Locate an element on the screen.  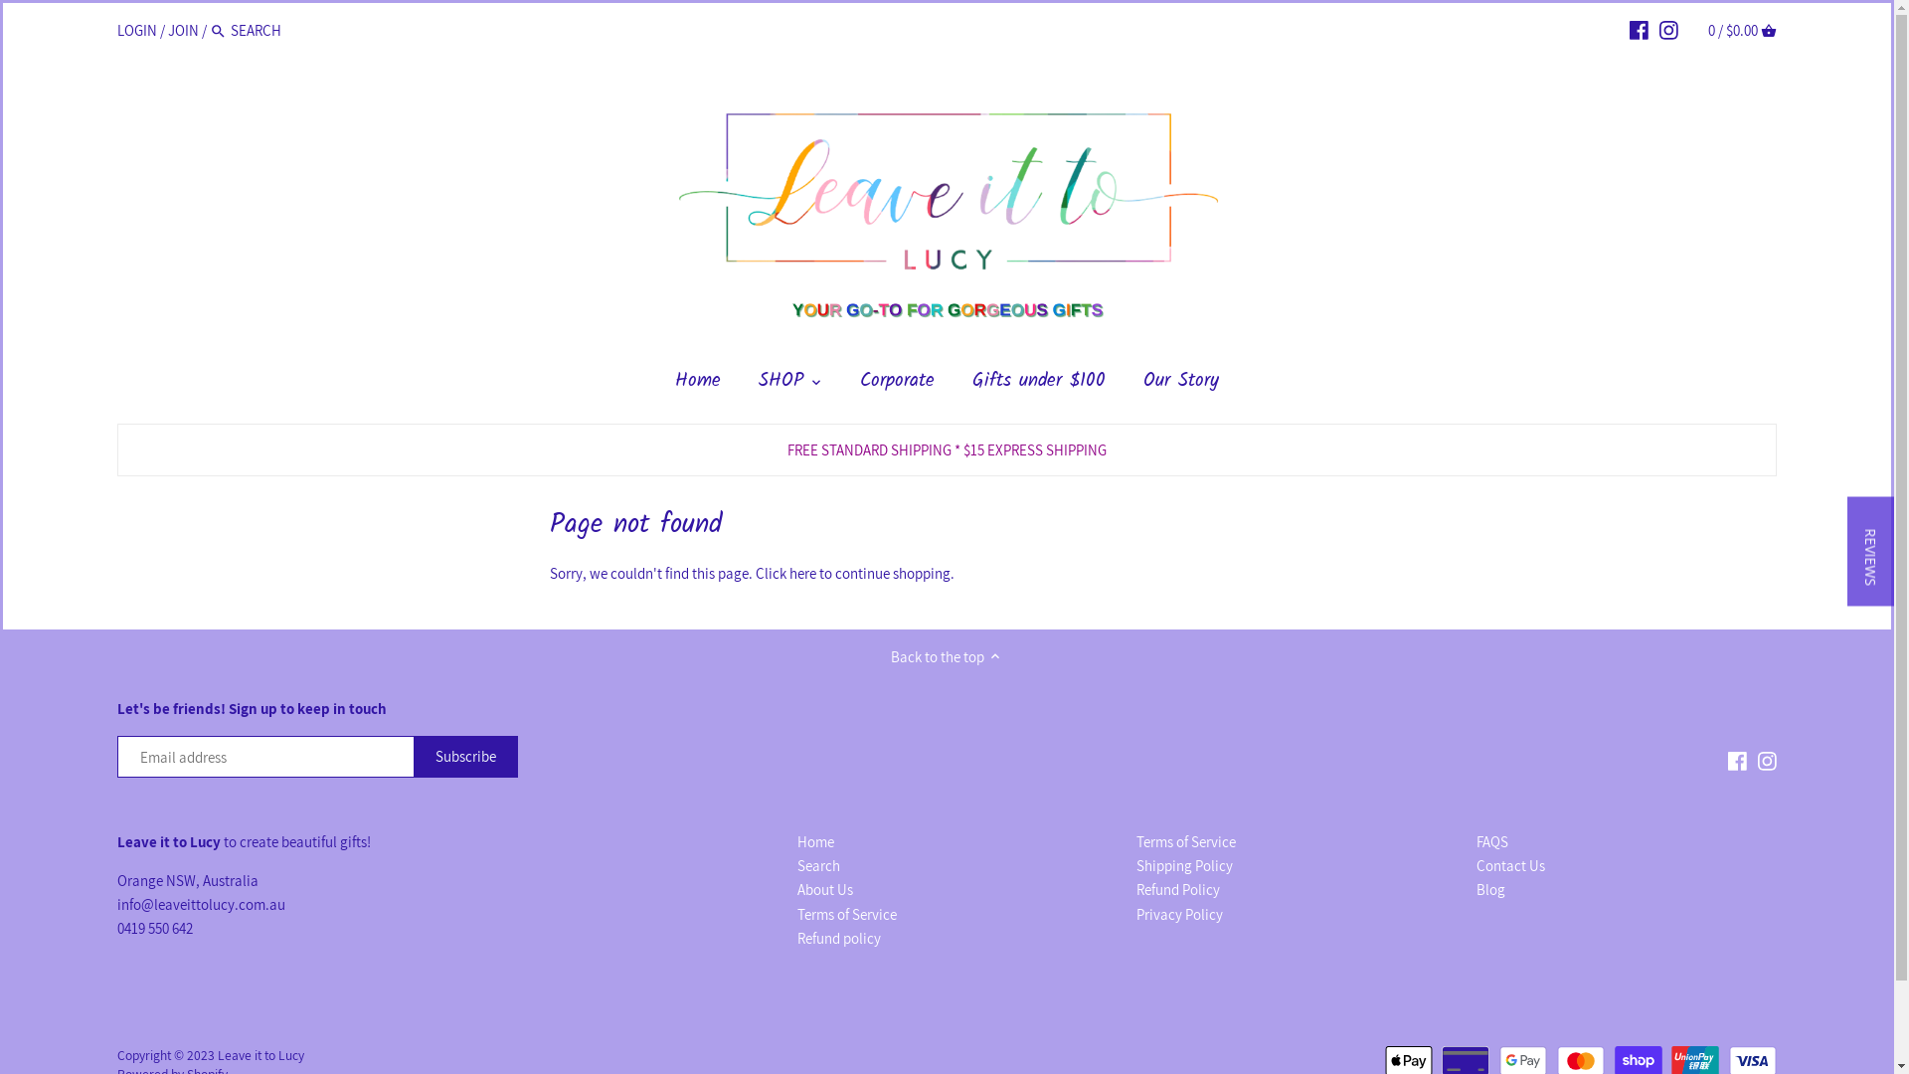
LOGIN is located at coordinates (137, 29).